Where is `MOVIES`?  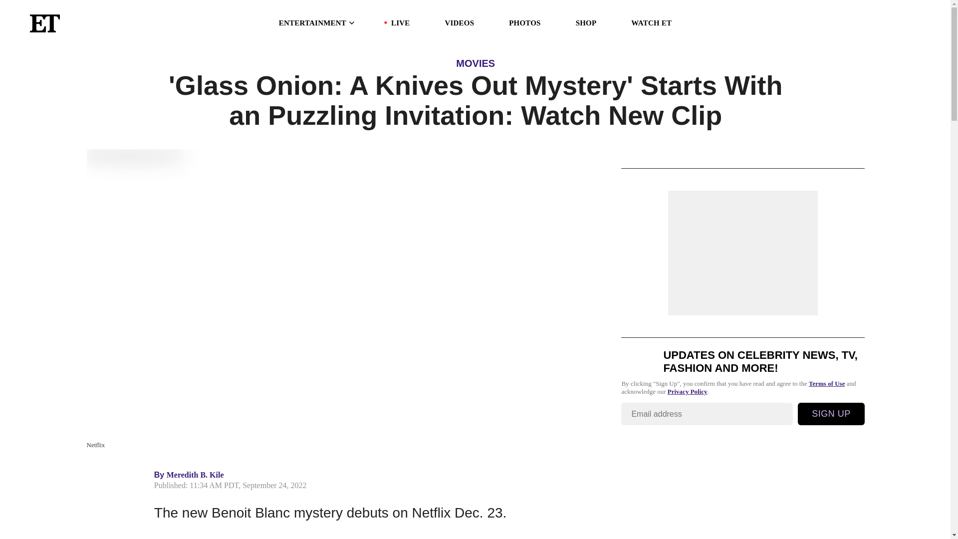
MOVIES is located at coordinates (475, 63).